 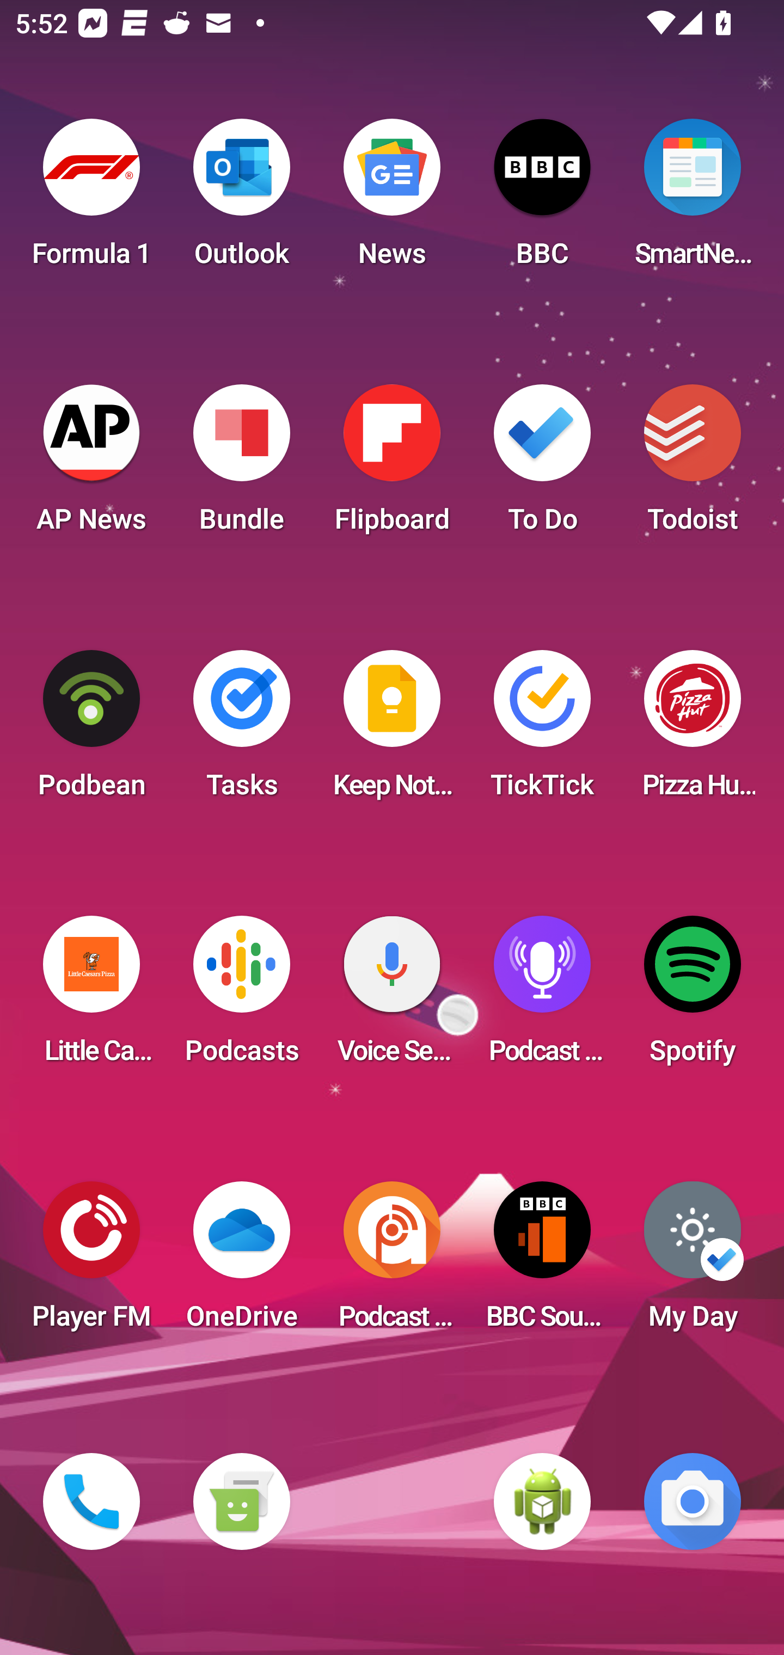 What do you see at coordinates (241, 465) in the screenshot?
I see `Bundle` at bounding box center [241, 465].